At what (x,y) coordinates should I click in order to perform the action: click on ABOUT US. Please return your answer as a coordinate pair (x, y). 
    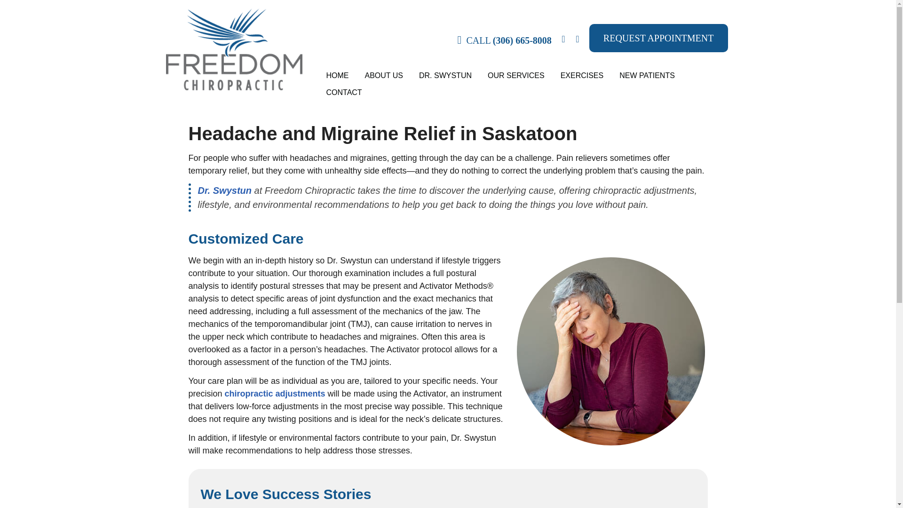
    Looking at the image, I should click on (384, 75).